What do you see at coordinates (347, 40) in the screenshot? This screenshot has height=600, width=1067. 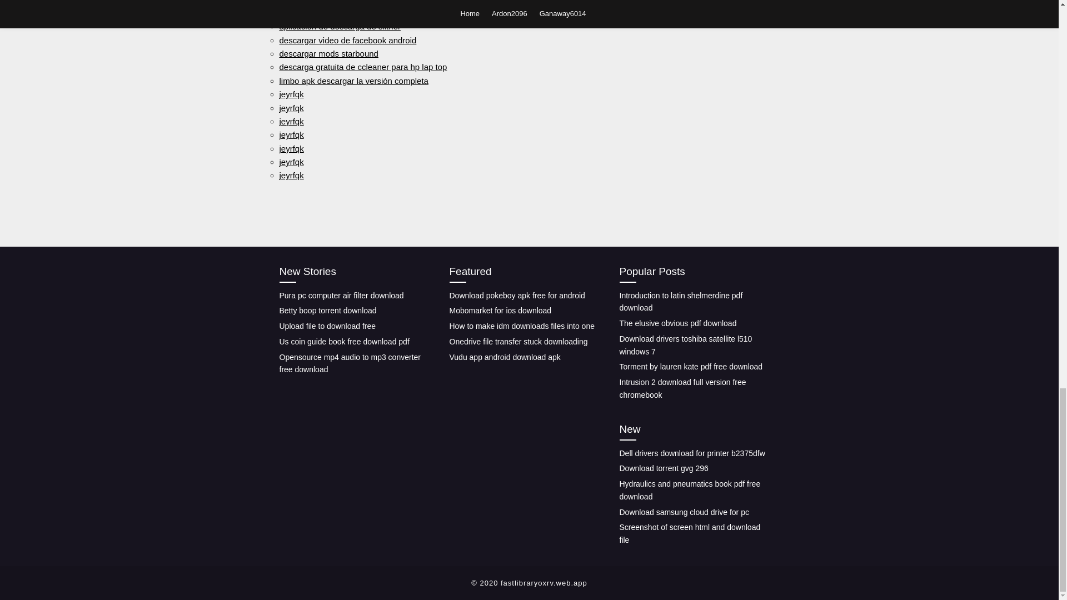 I see `descargar video de facebook android` at bounding box center [347, 40].